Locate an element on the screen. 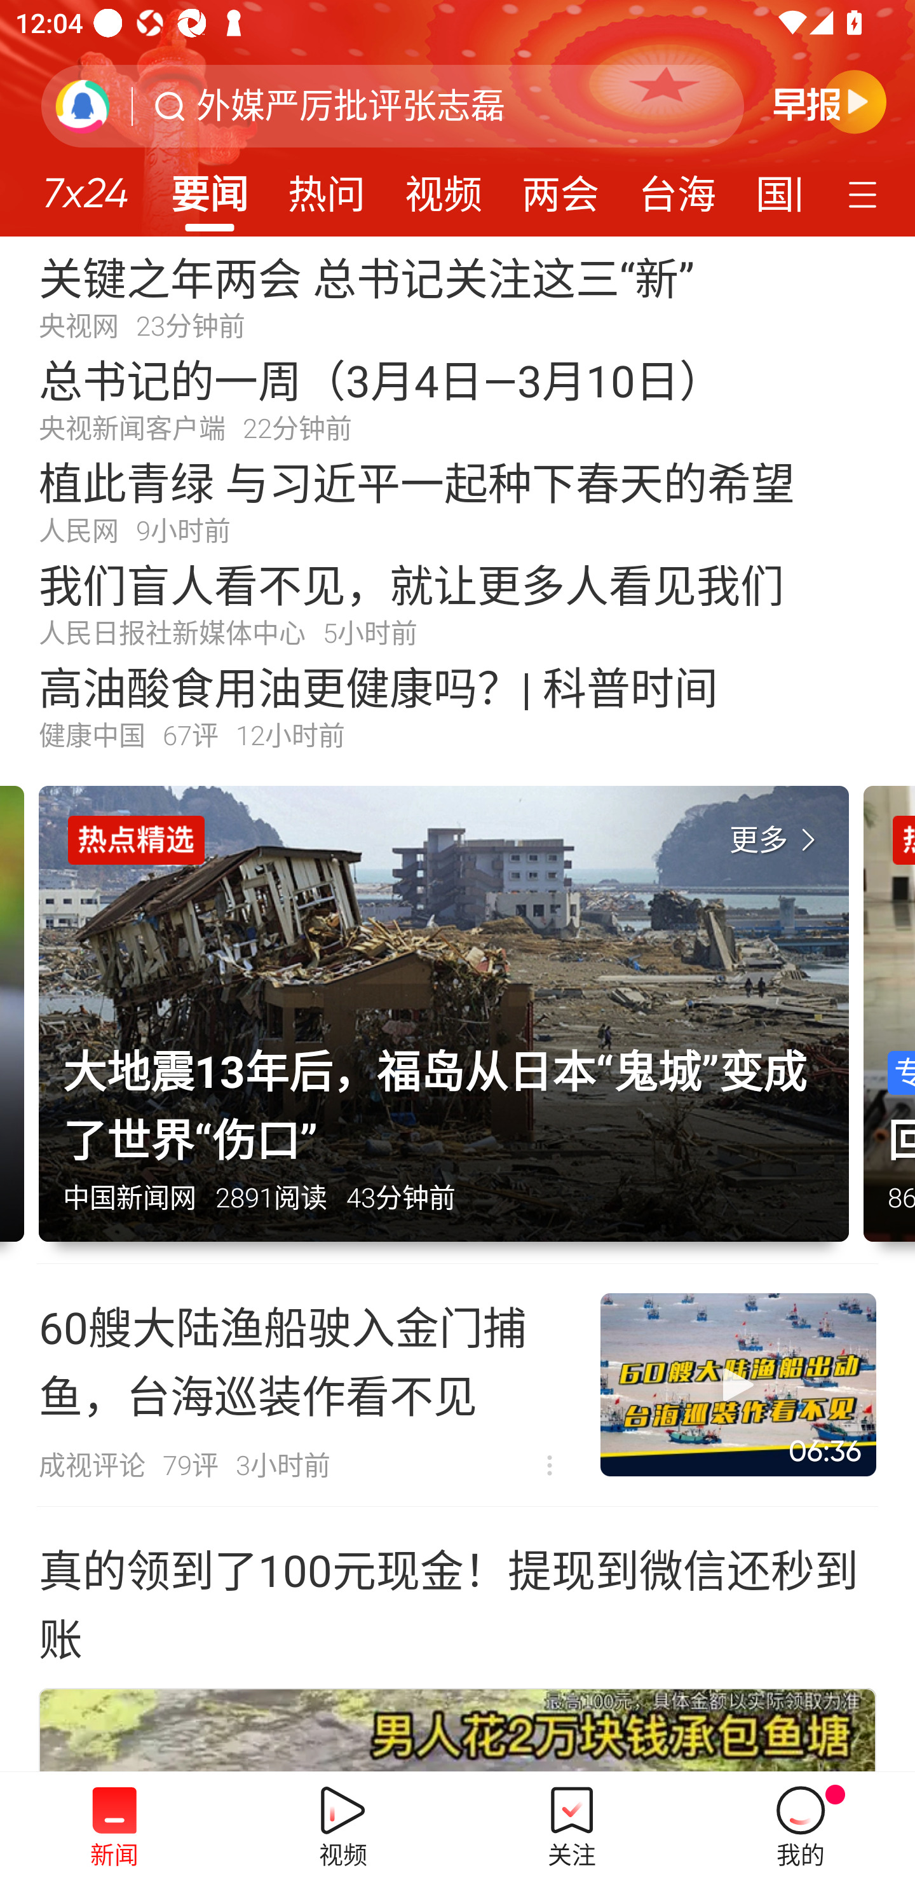 The image size is (915, 1882). 要闻 is located at coordinates (209, 187).